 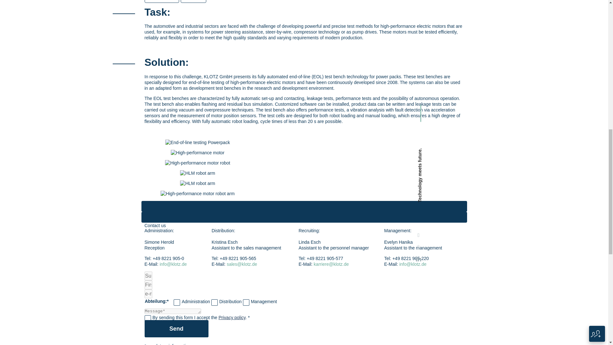 I want to click on High-performance motor, so click(x=197, y=153).